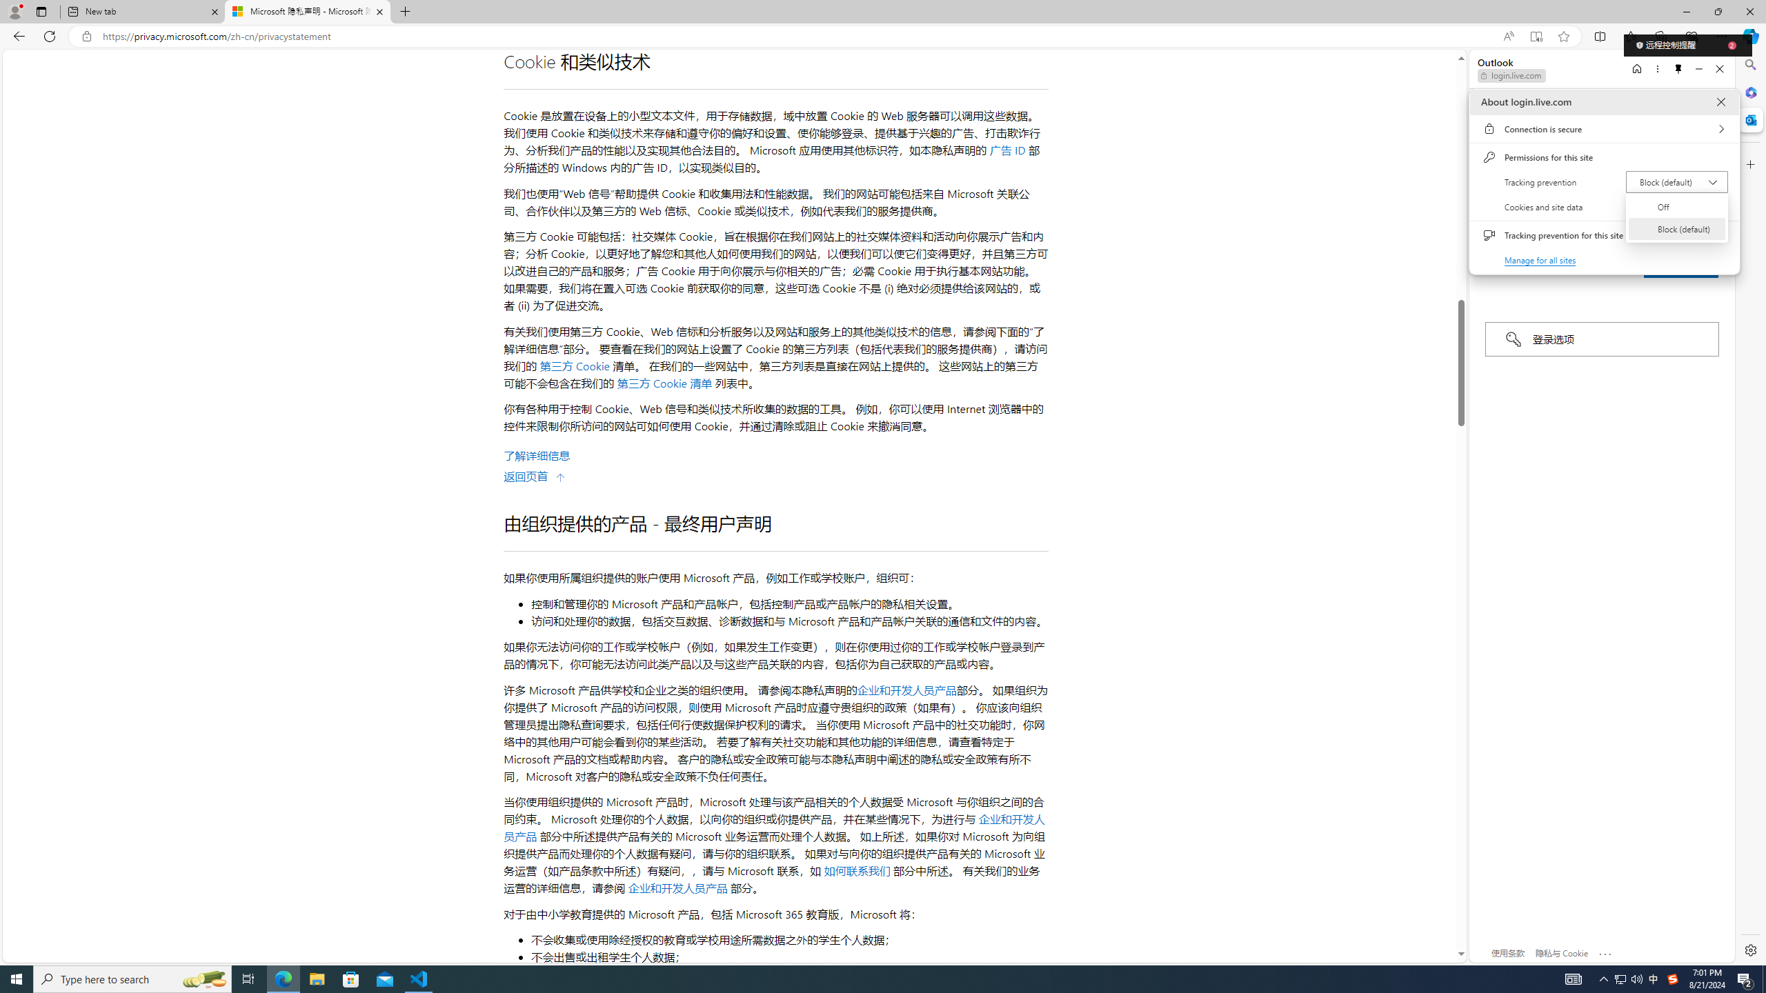 Image resolution: width=1766 pixels, height=993 pixels. I want to click on Q2790: 100%, so click(1620, 979).